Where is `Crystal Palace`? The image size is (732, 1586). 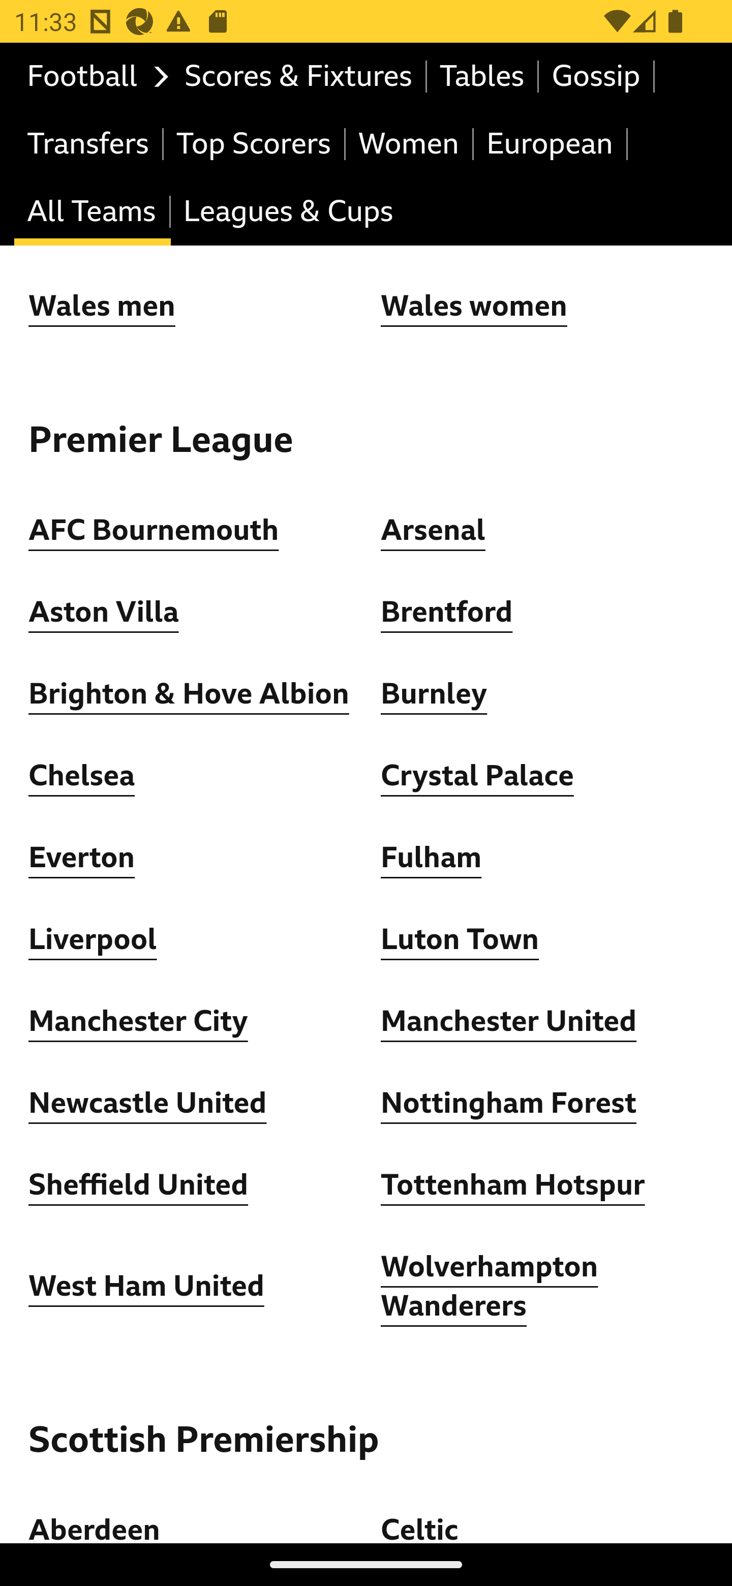
Crystal Palace is located at coordinates (477, 777).